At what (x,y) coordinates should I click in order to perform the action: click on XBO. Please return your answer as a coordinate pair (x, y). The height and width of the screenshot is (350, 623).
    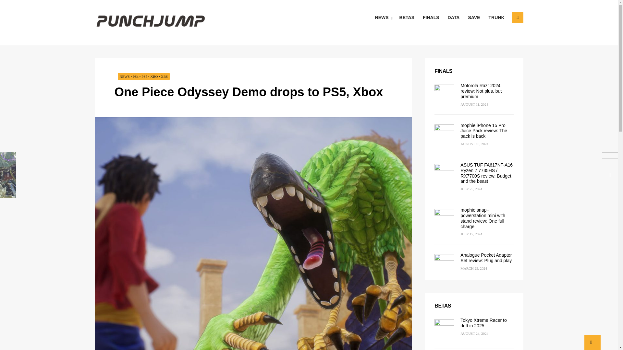
    Looking at the image, I should click on (154, 76).